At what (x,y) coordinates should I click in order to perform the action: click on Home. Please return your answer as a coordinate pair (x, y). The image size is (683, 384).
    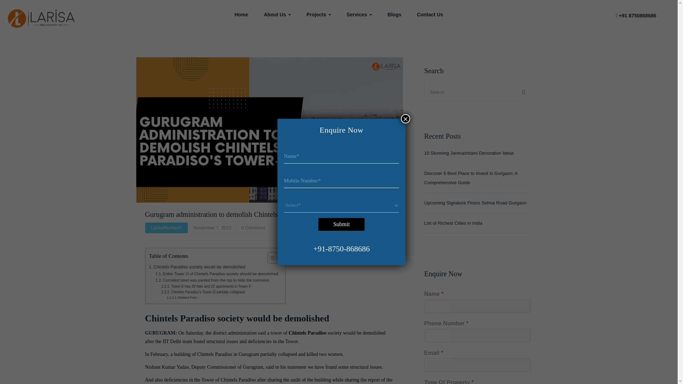
    Looking at the image, I should click on (241, 14).